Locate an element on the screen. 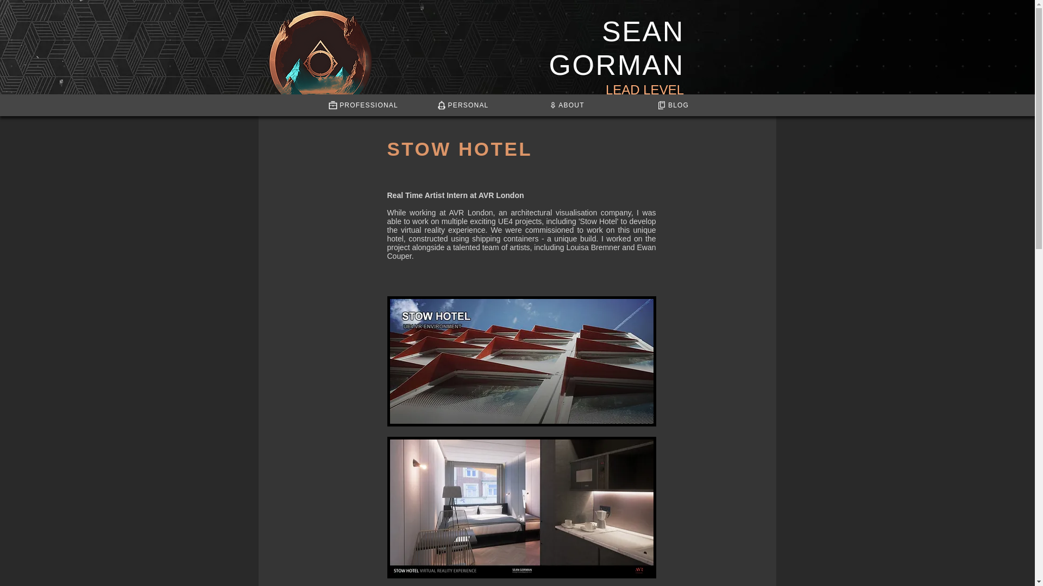 This screenshot has height=586, width=1043. Sean Gorman Environment Artist is located at coordinates (320, 61).